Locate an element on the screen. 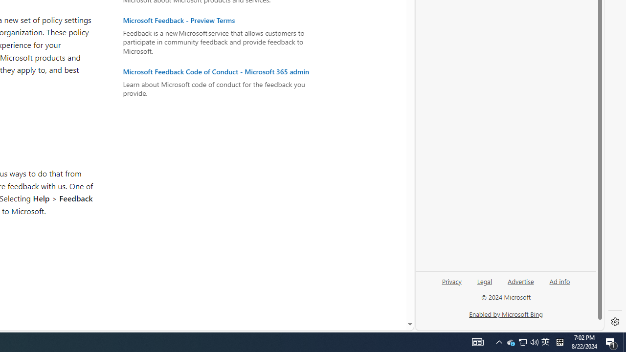 Image resolution: width=626 pixels, height=352 pixels. Legal is located at coordinates (484, 285).